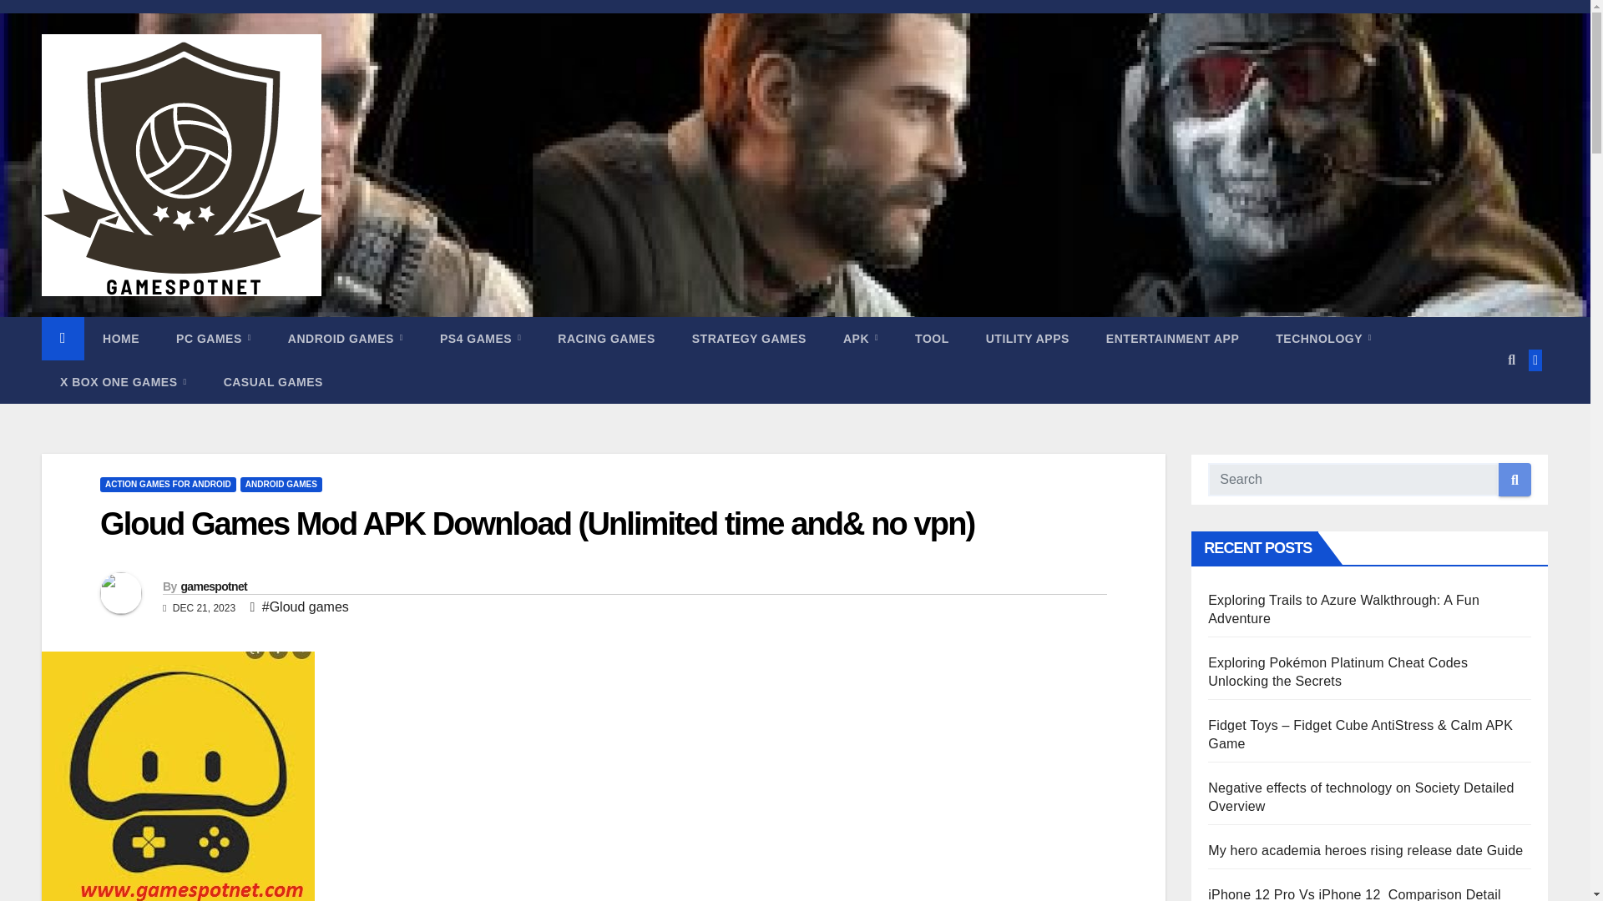 The width and height of the screenshot is (1603, 901). What do you see at coordinates (345, 339) in the screenshot?
I see `ANDROID GAMES` at bounding box center [345, 339].